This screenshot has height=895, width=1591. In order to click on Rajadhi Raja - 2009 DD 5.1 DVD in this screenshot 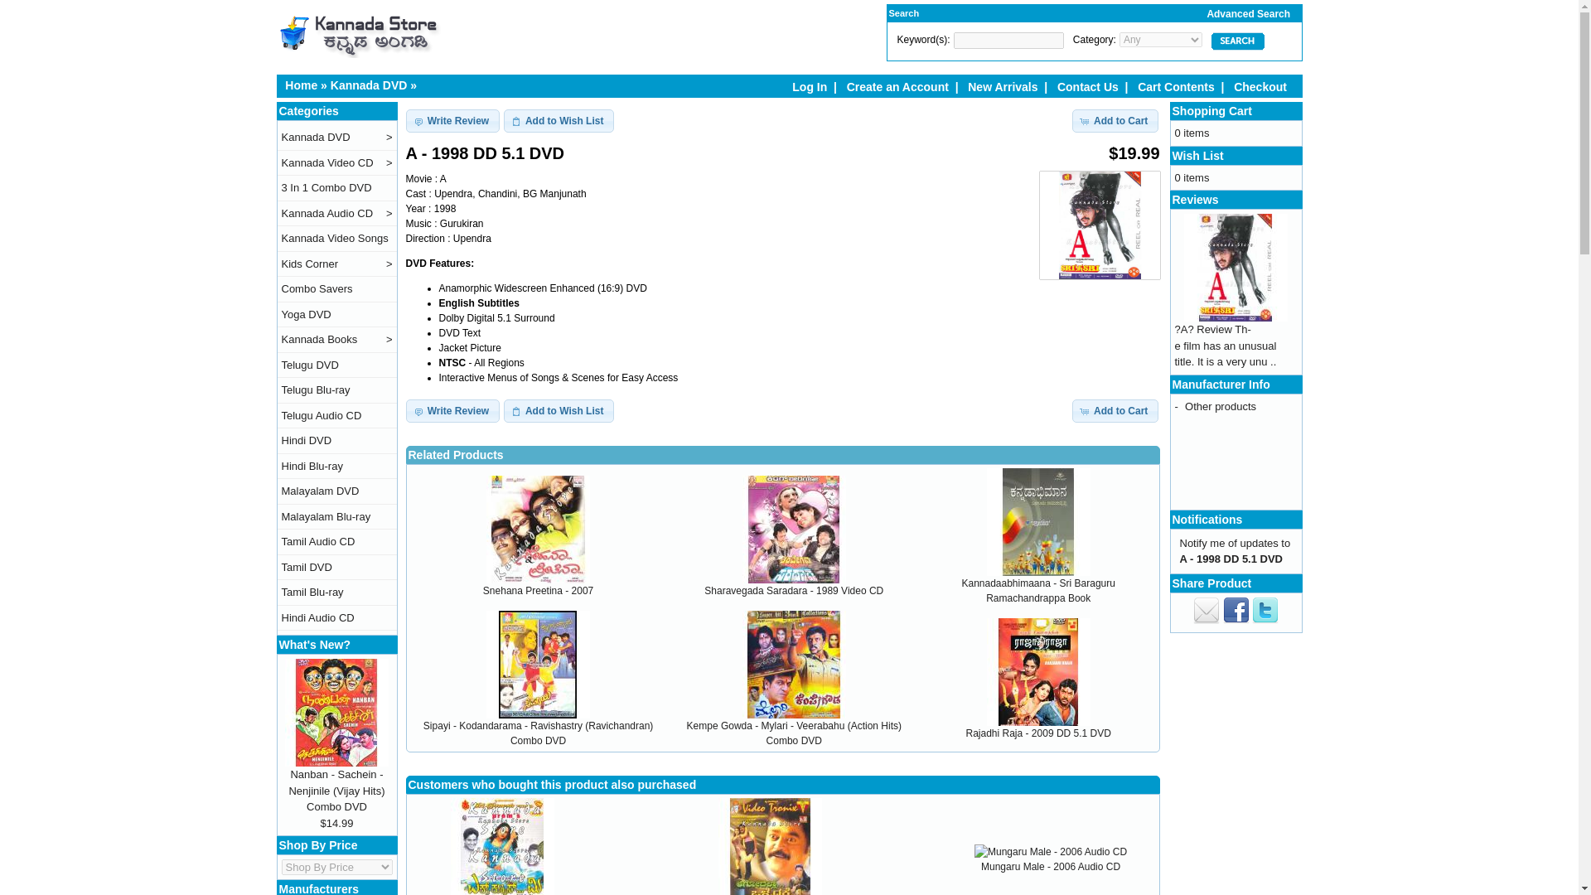, I will do `click(1037, 671)`.